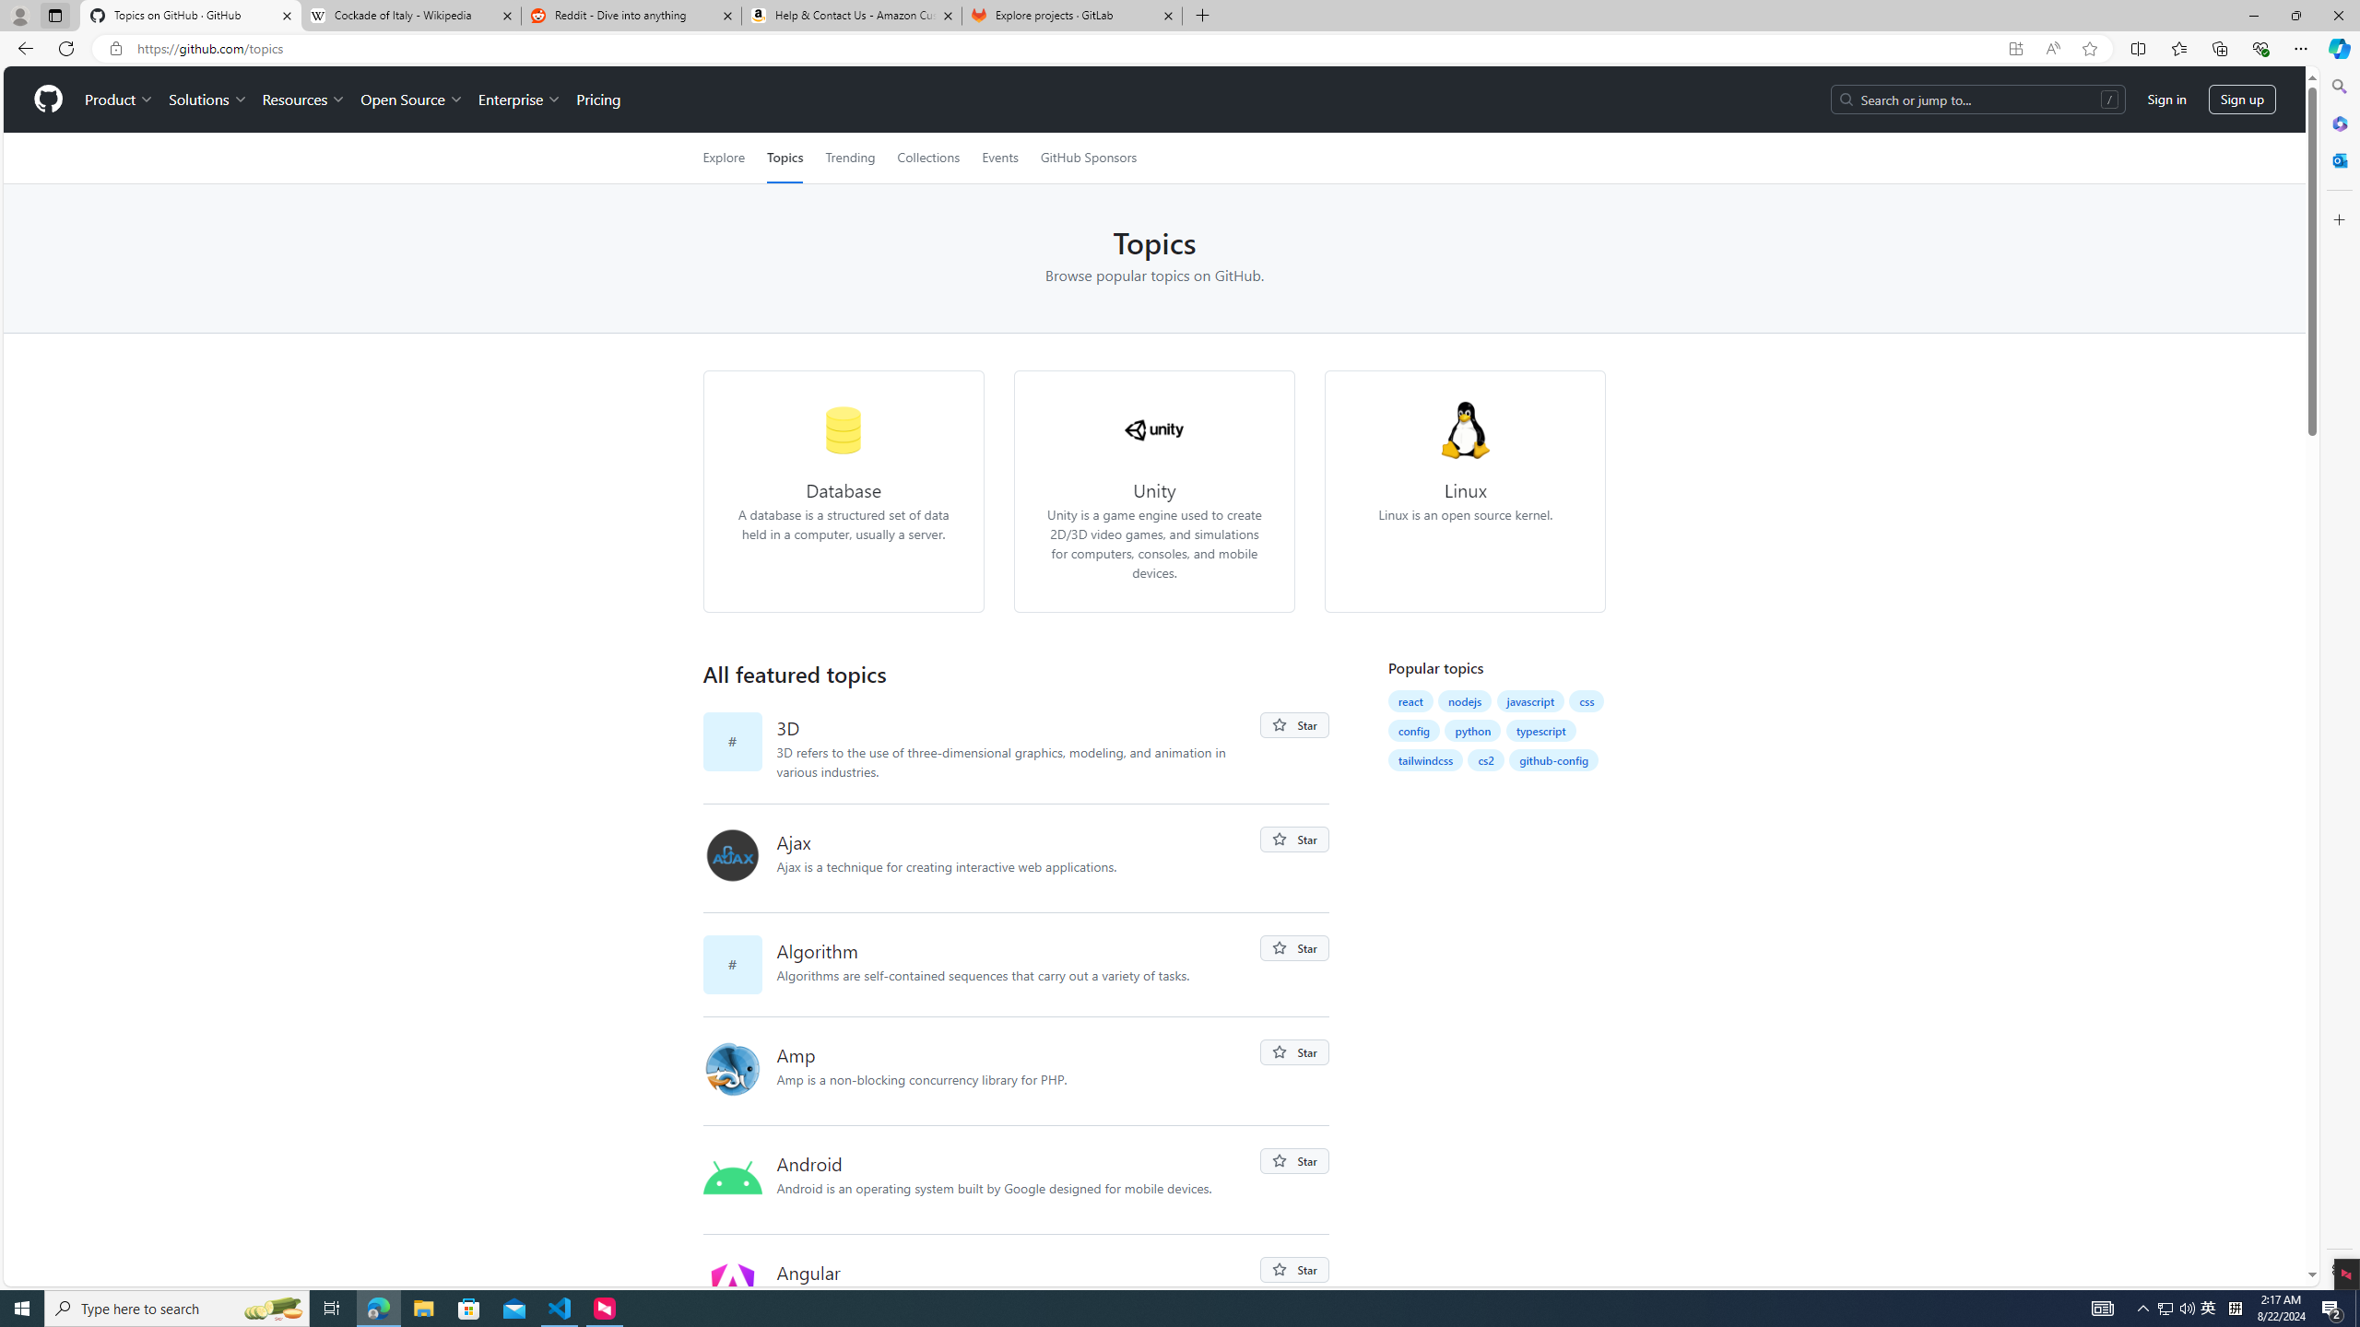 This screenshot has height=1327, width=2360. What do you see at coordinates (1531, 700) in the screenshot?
I see `javascript` at bounding box center [1531, 700].